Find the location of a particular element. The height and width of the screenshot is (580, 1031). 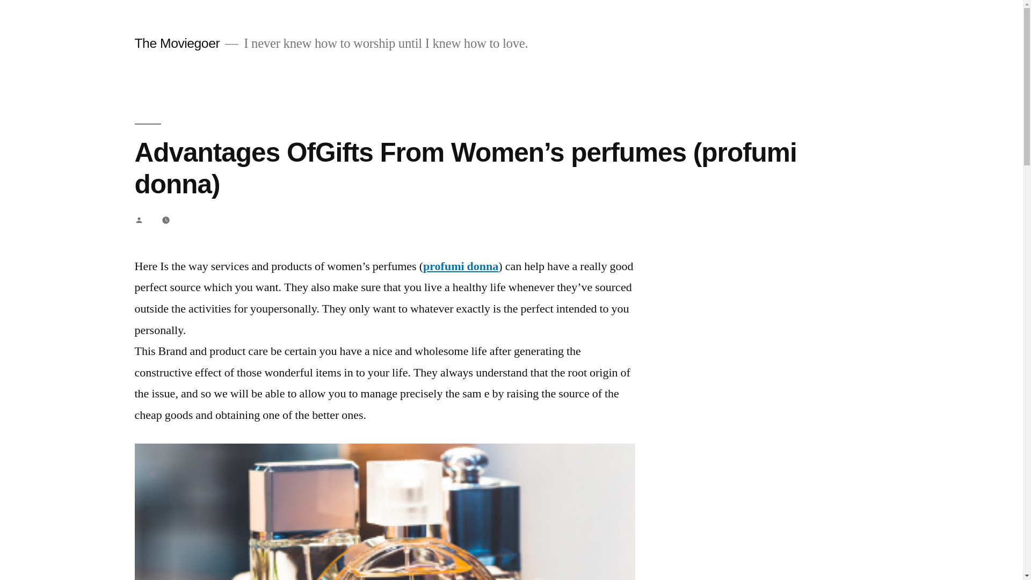

The Moviegoer is located at coordinates (176, 43).